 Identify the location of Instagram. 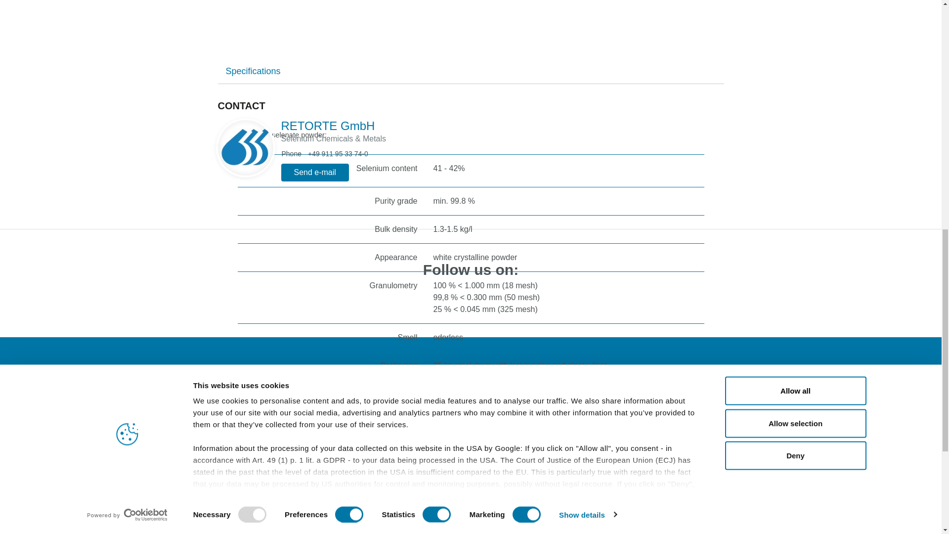
(456, 299).